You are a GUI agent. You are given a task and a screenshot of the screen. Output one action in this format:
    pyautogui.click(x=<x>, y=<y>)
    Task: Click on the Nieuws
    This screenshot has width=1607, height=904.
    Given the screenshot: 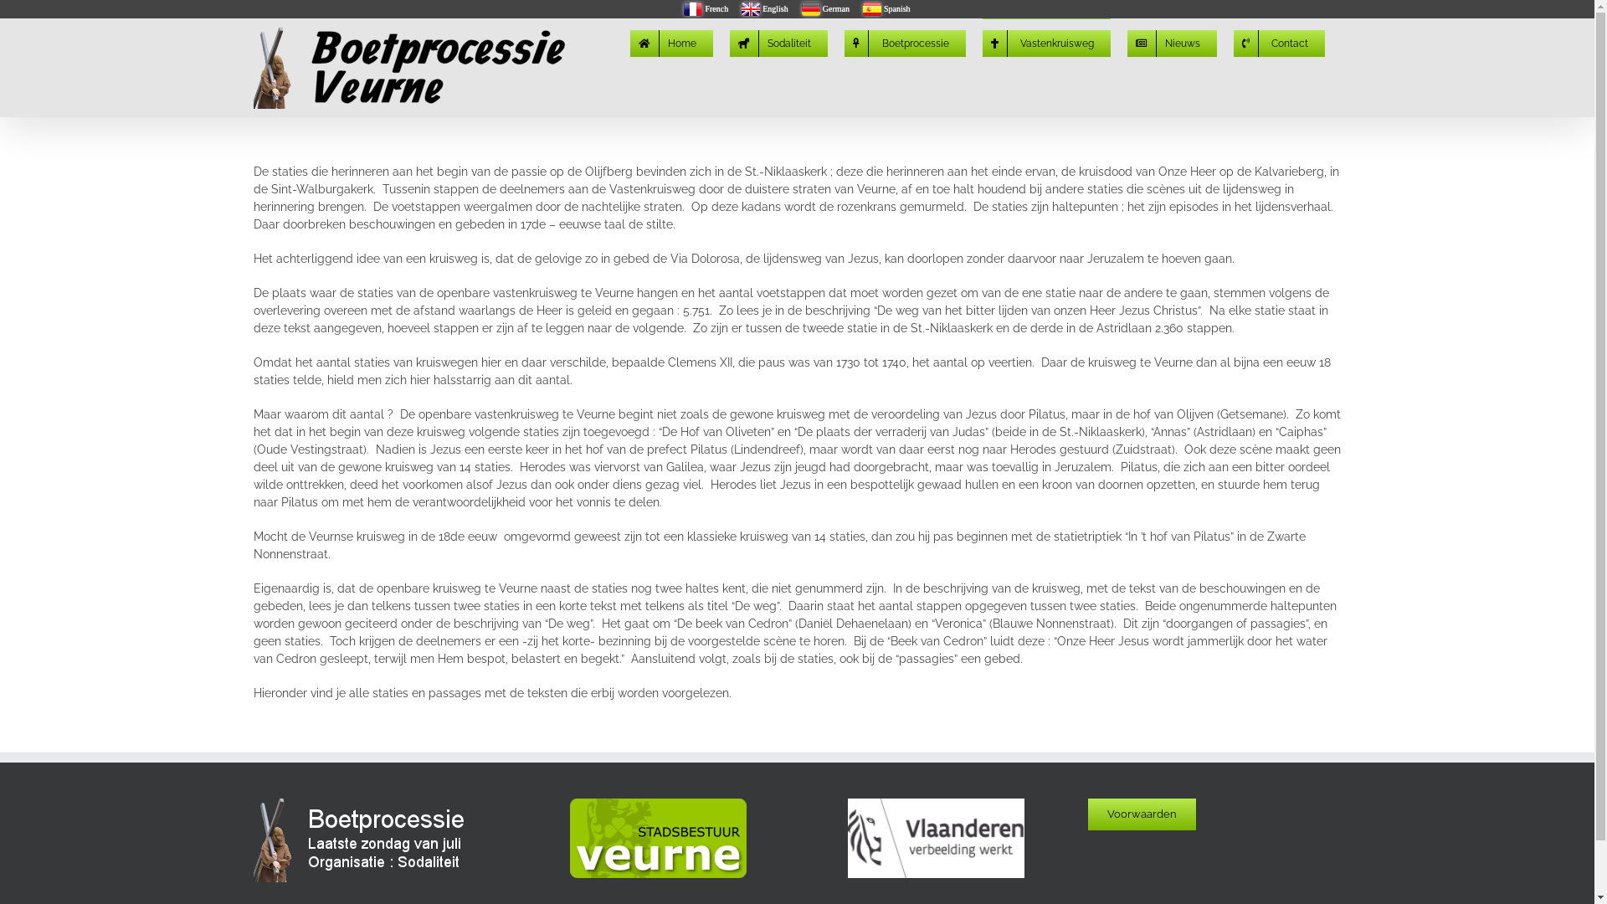 What is the action you would take?
    pyautogui.click(x=1172, y=42)
    